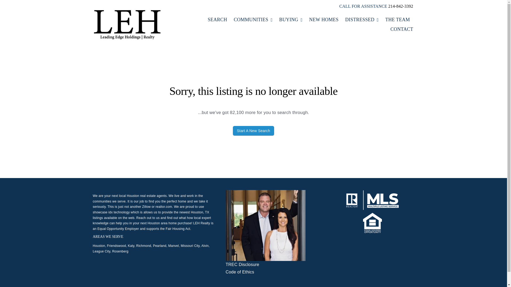 This screenshot has width=511, height=287. What do you see at coordinates (291, 20) in the screenshot?
I see `BUYING` at bounding box center [291, 20].